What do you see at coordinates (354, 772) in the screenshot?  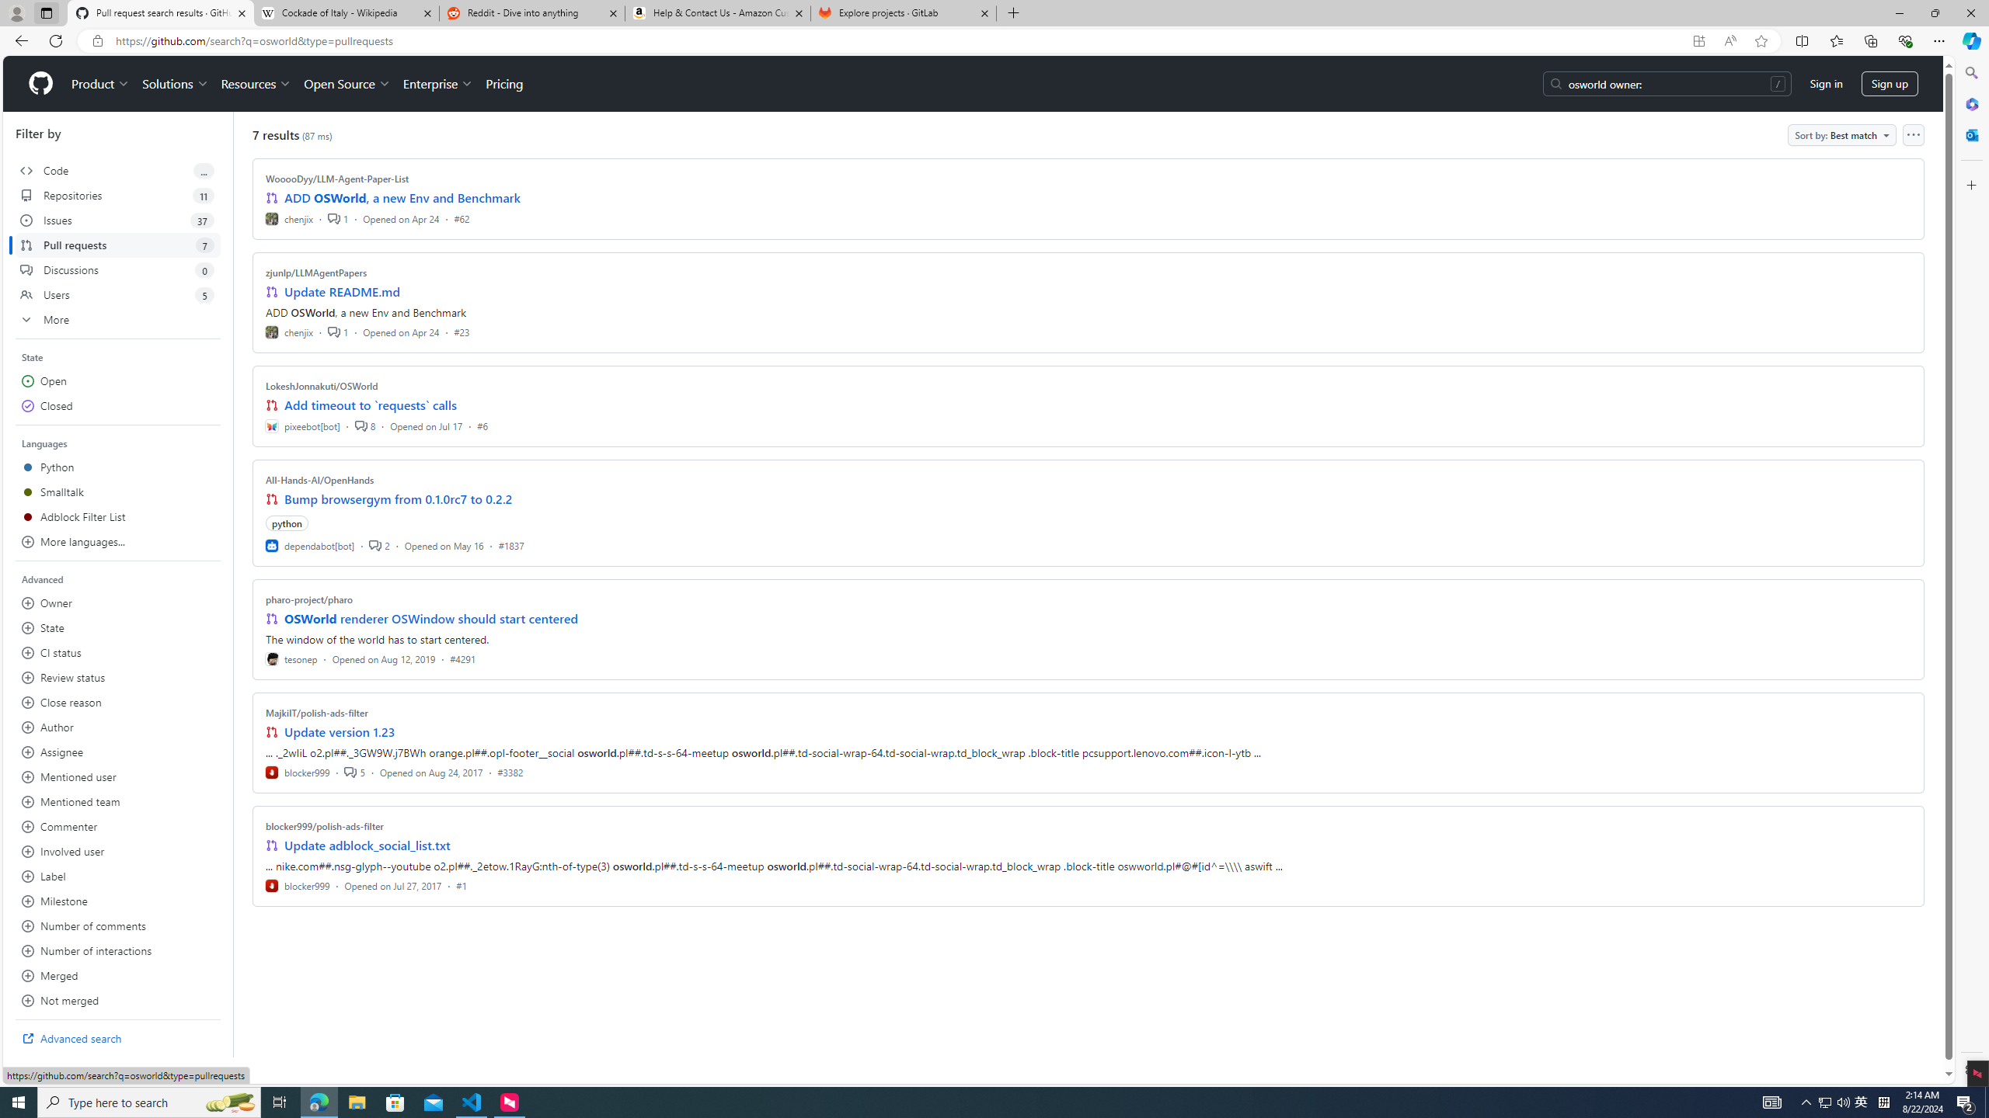 I see `5` at bounding box center [354, 772].